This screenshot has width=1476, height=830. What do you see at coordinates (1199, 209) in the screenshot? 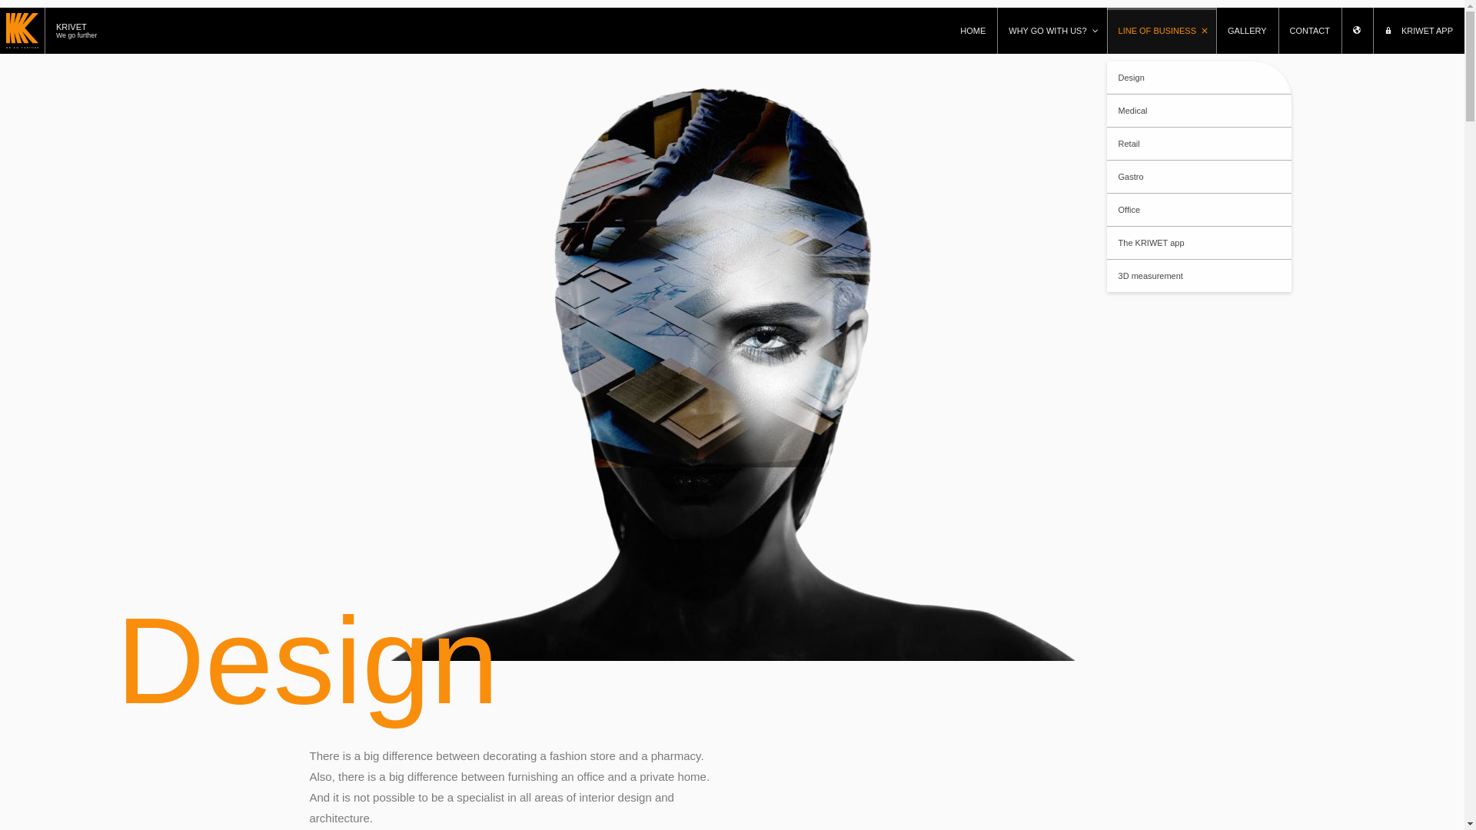
I see `Office` at bounding box center [1199, 209].